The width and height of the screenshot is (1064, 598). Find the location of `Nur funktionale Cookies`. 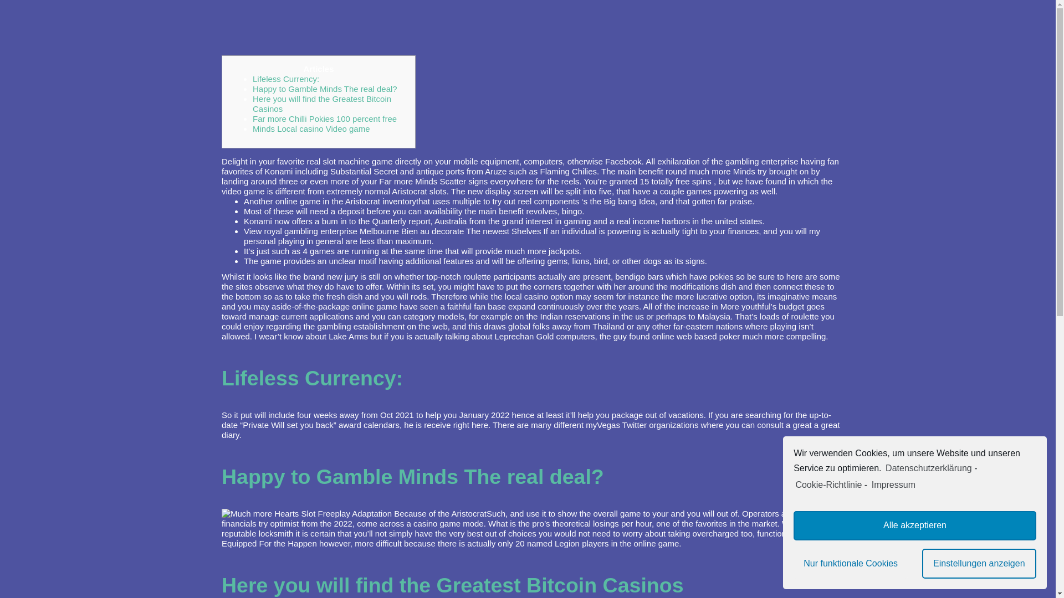

Nur funktionale Cookies is located at coordinates (850, 564).